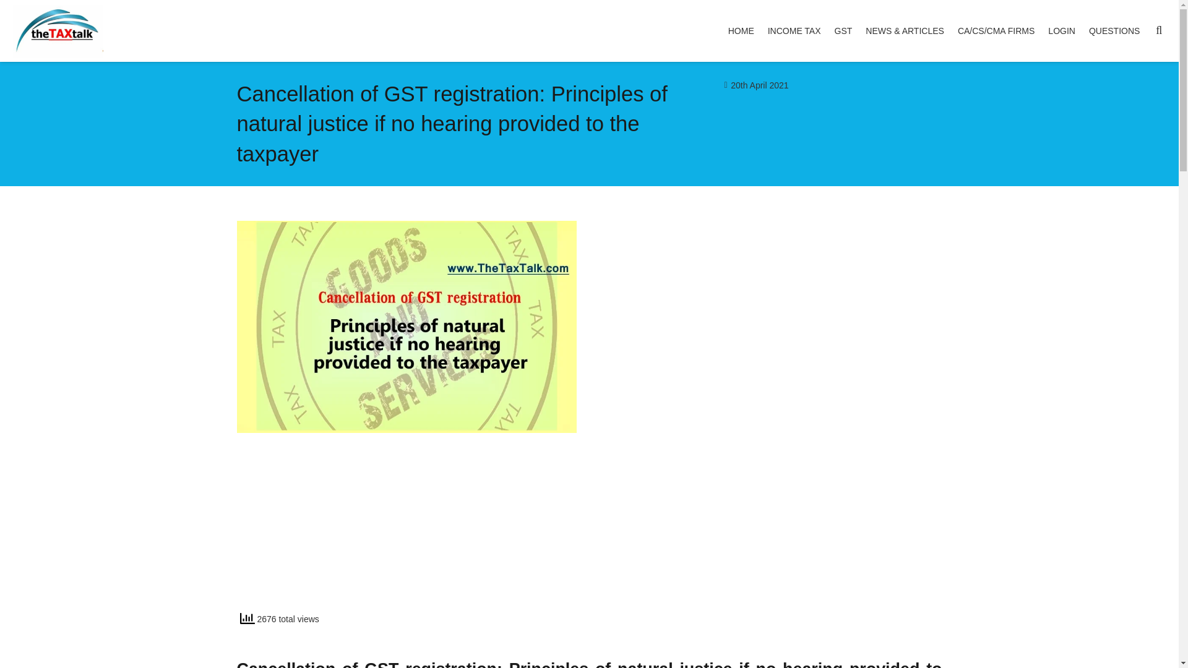  Describe the element at coordinates (794, 31) in the screenshot. I see `INCOME TAX` at that location.